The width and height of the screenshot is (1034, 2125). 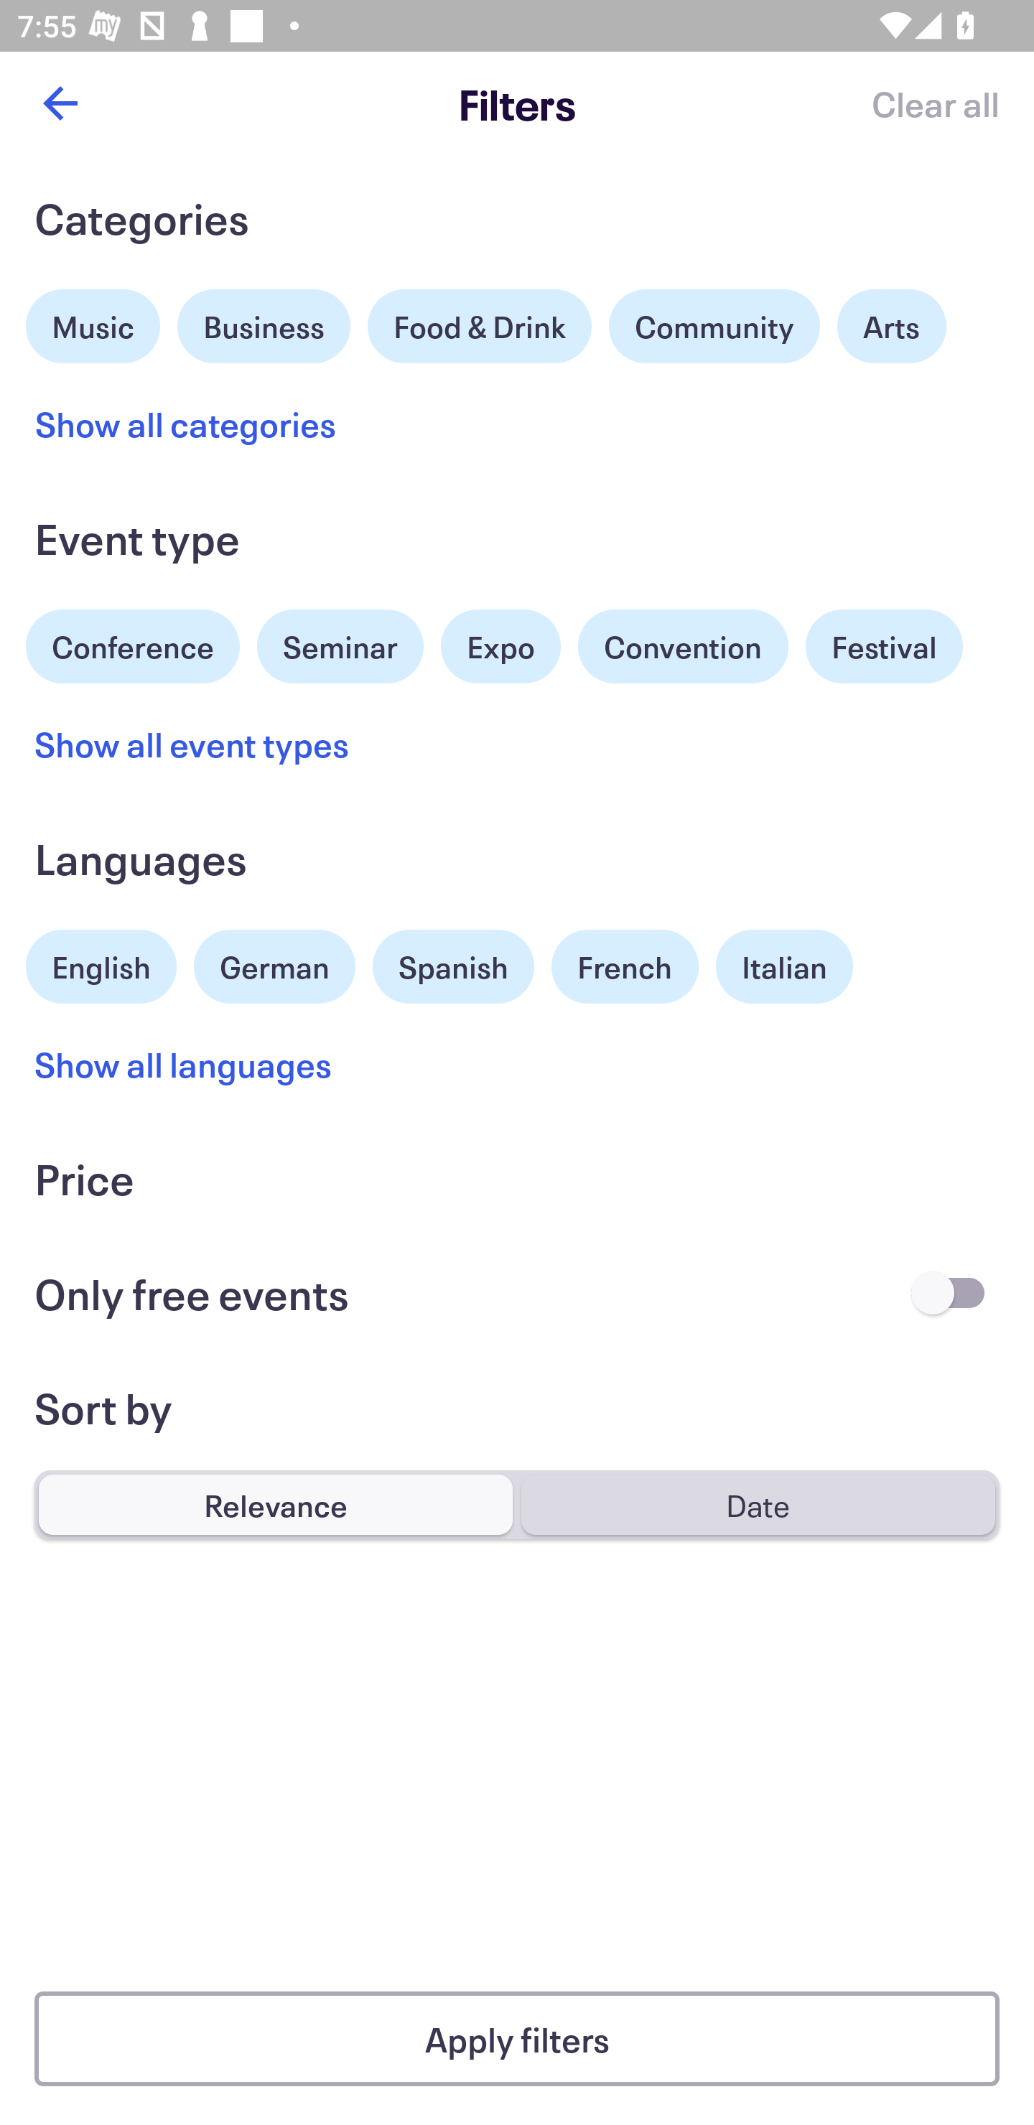 I want to click on English, so click(x=101, y=963).